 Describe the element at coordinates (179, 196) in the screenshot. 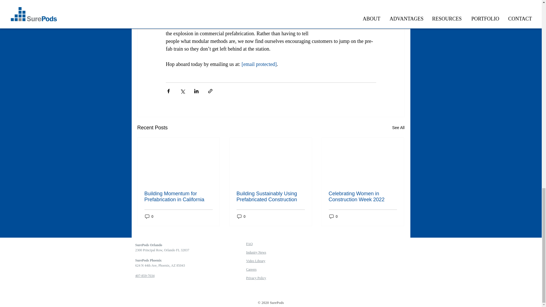

I see `Building Momentum for Prefabrication in California` at that location.